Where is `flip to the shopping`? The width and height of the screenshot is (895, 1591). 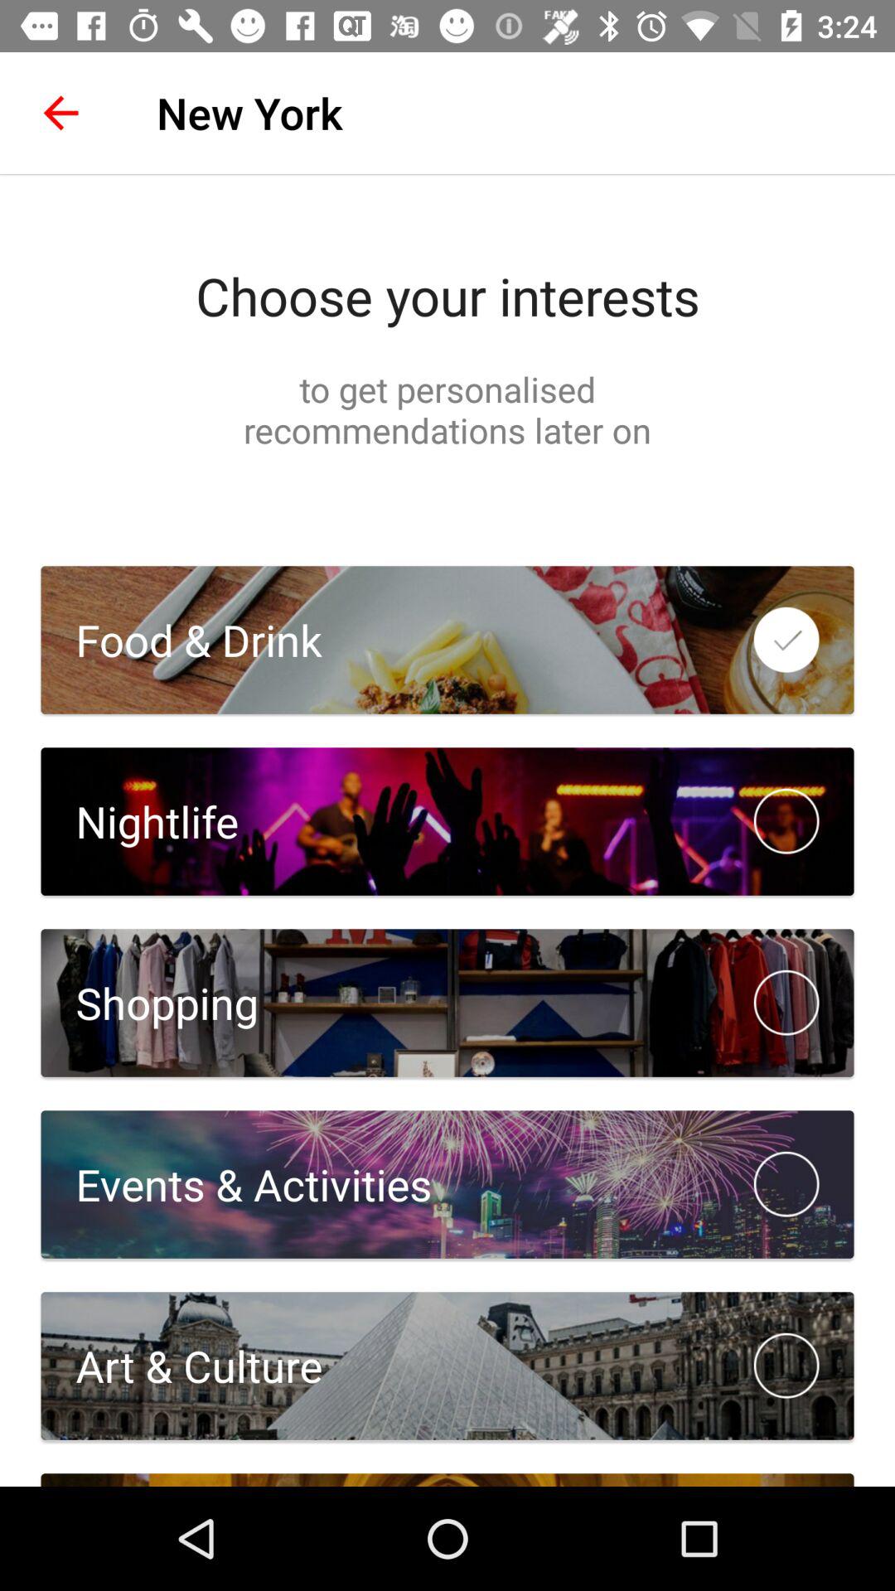 flip to the shopping is located at coordinates (149, 1003).